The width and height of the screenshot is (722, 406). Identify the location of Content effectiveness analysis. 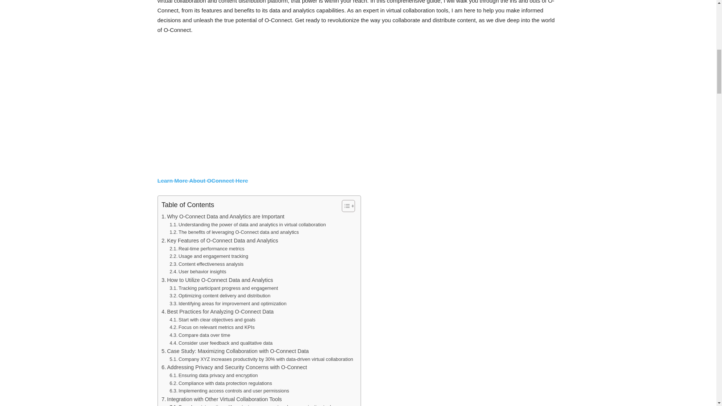
(207, 264).